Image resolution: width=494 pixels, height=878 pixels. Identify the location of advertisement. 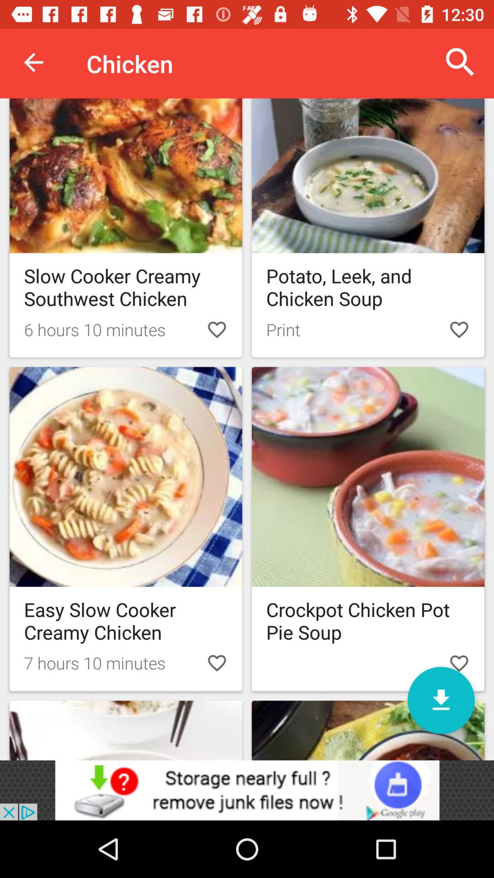
(247, 790).